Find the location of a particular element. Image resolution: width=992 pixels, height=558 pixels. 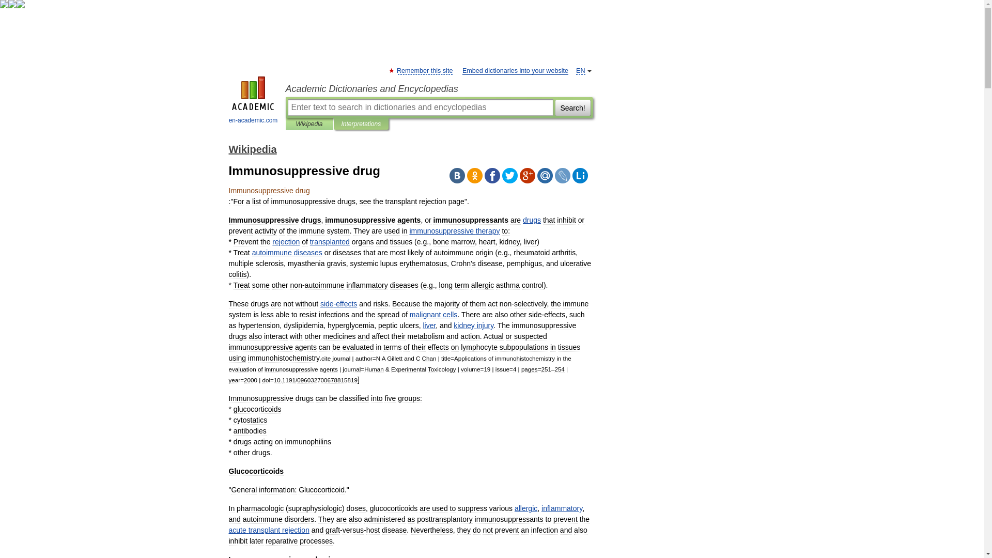

Enter text to search in dictionaries and encyclopedias is located at coordinates (420, 107).